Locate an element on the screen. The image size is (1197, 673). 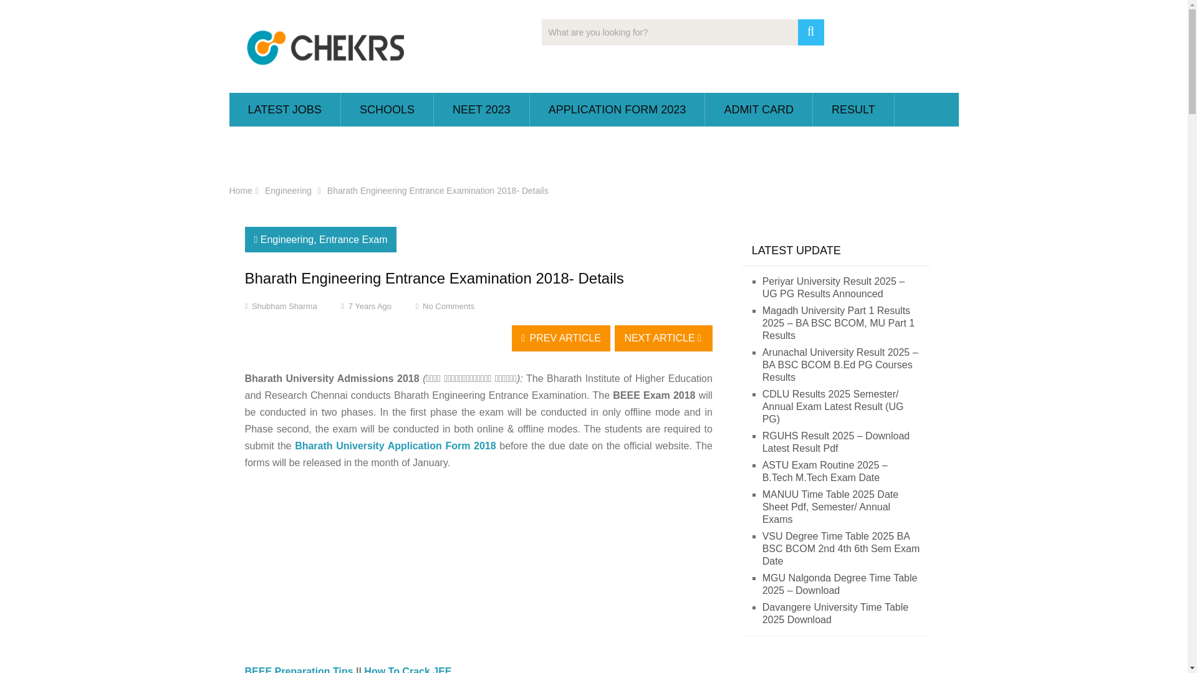
BEEE Preparation Tips is located at coordinates (298, 669).